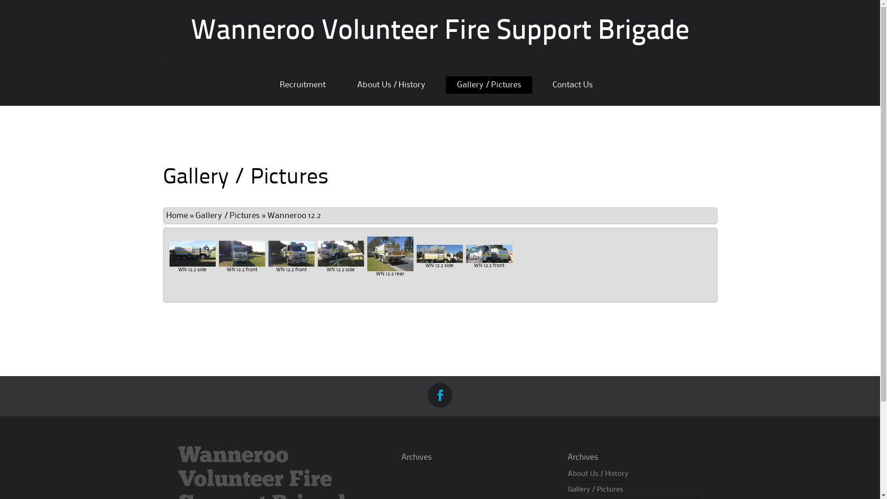 Image resolution: width=887 pixels, height=499 pixels. I want to click on WN 12.2 rear, so click(390, 254).